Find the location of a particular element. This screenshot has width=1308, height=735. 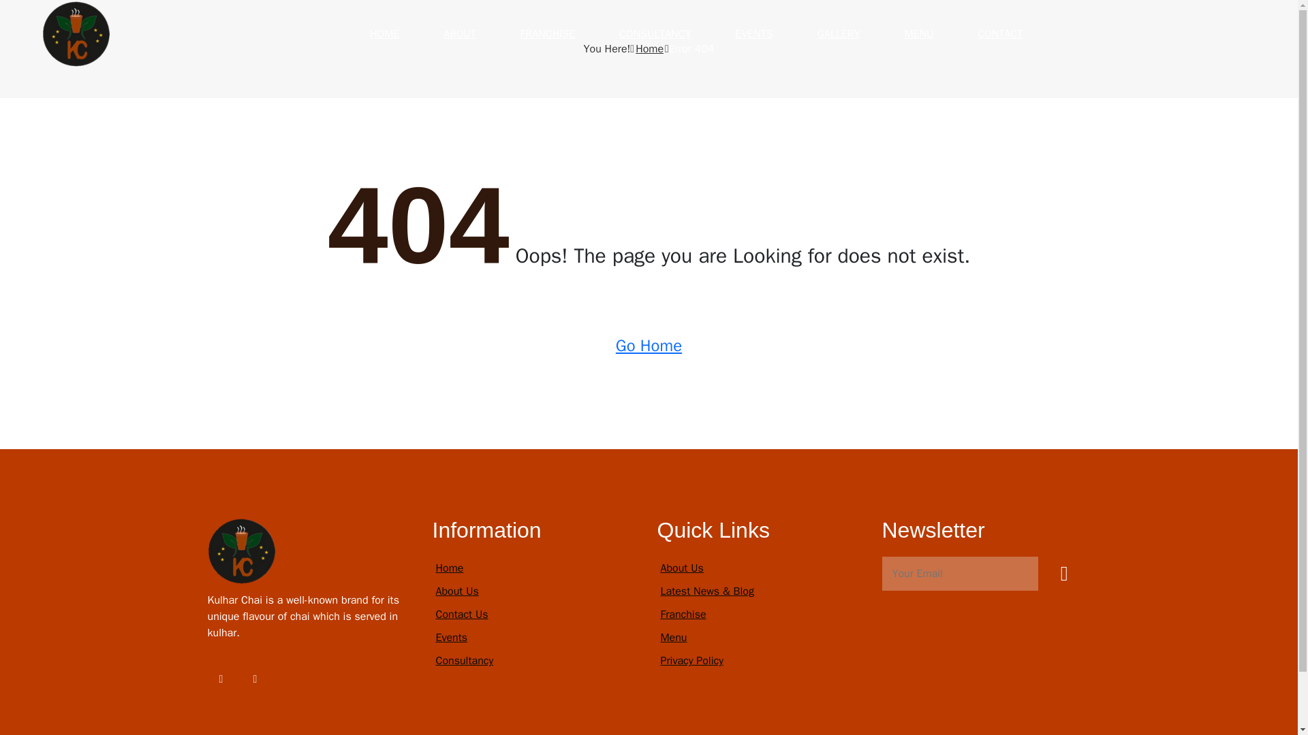

Kulhar Chai is located at coordinates (76, 33).